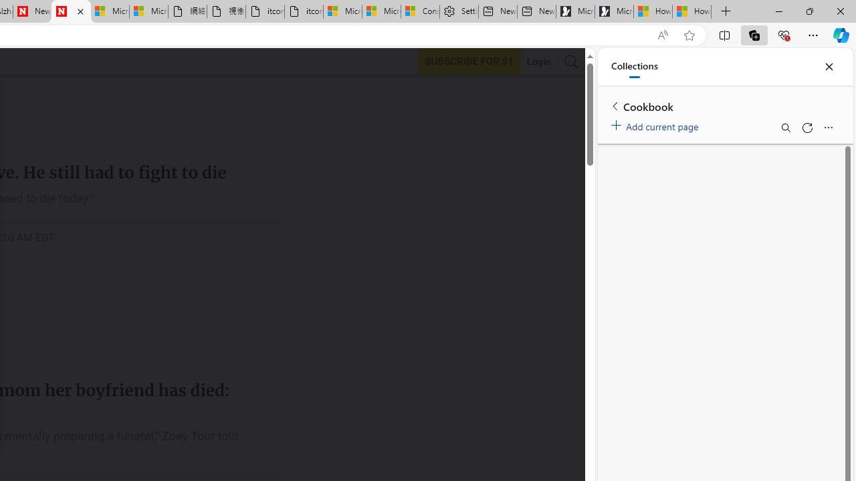 The height and width of the screenshot is (481, 856). I want to click on How to Use a TV as a Computer Monitor, so click(691, 12).